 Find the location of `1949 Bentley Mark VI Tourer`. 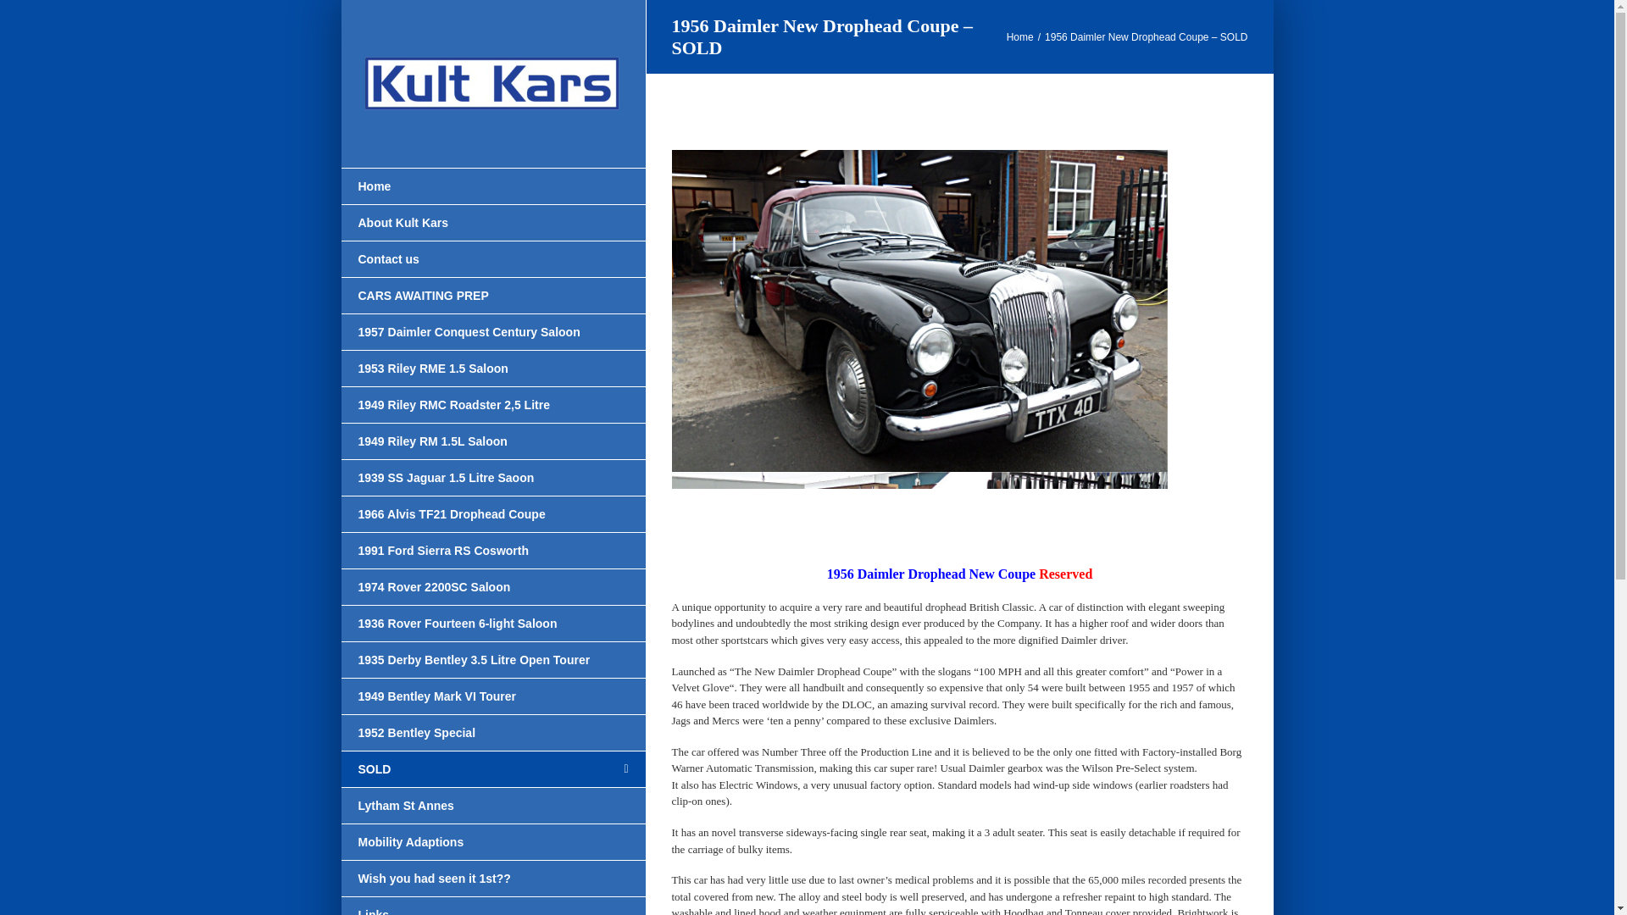

1949 Bentley Mark VI Tourer is located at coordinates (491, 696).